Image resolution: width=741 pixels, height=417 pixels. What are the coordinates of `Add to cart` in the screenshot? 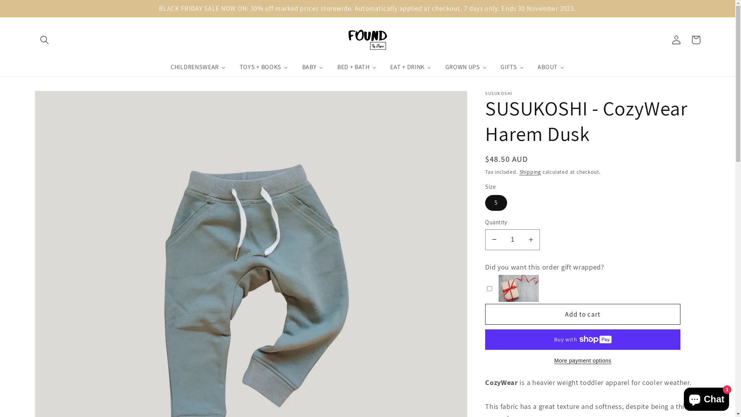 It's located at (583, 314).